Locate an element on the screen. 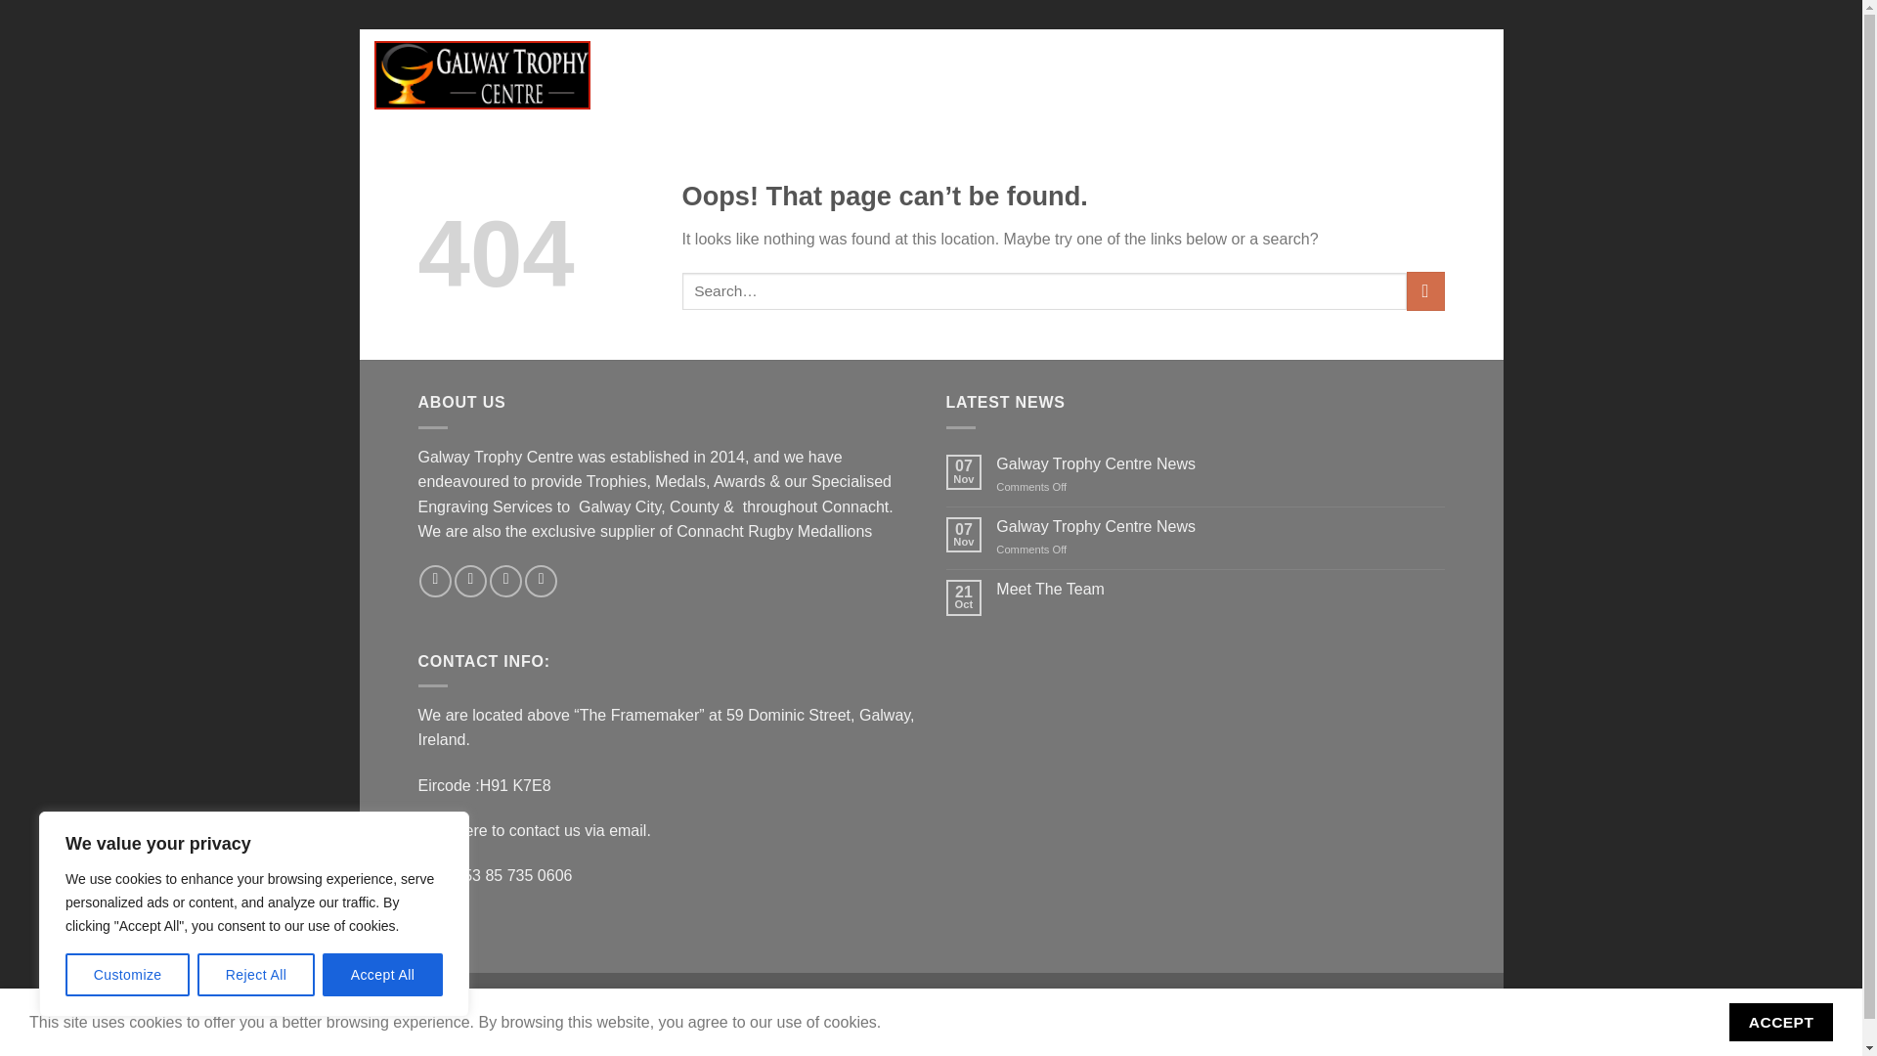 This screenshot has width=1877, height=1056. Customize is located at coordinates (127, 975).